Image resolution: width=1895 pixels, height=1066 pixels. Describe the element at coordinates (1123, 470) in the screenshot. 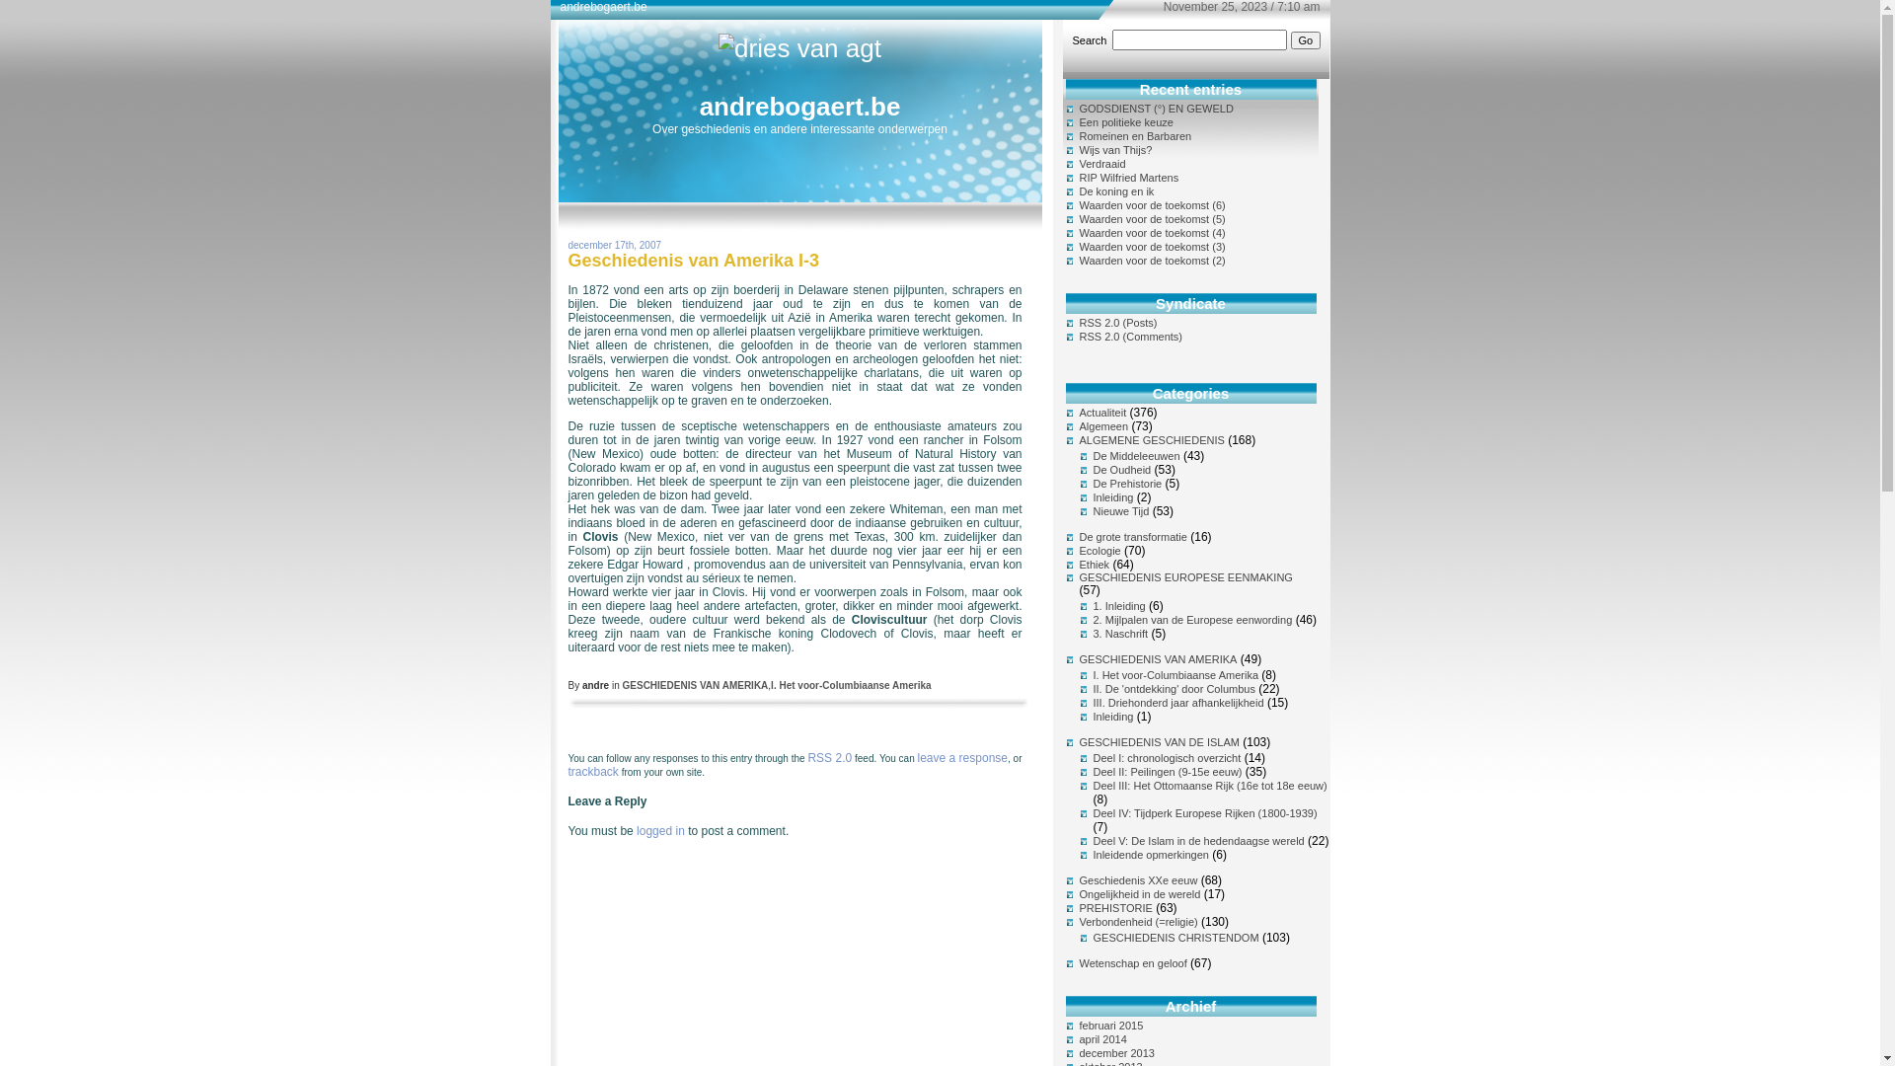

I see `De Oudheid` at that location.